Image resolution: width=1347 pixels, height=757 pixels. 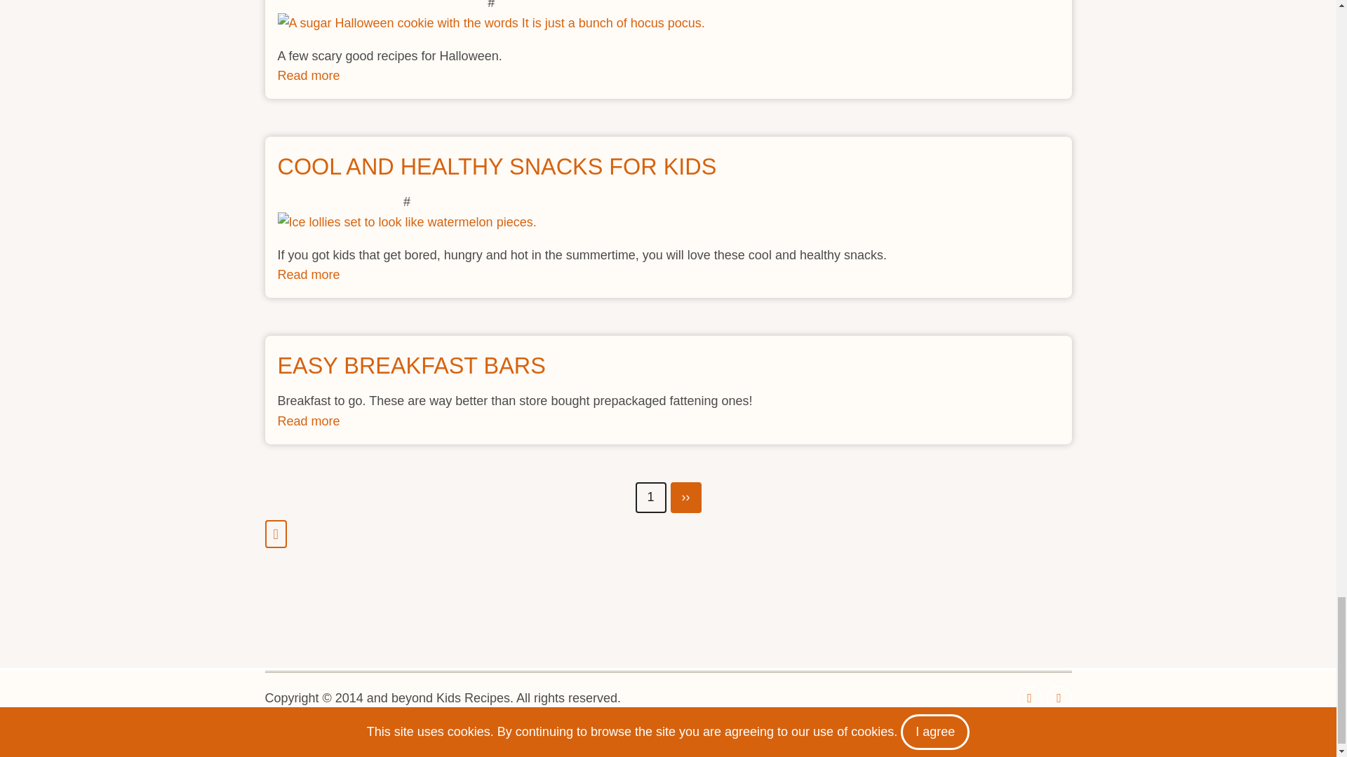 I want to click on EASY BREAKFAST BARS, so click(x=411, y=366).